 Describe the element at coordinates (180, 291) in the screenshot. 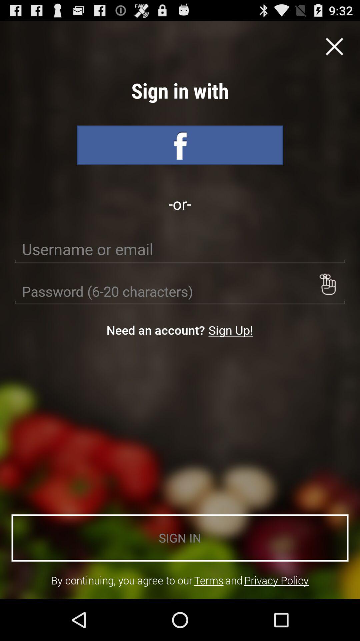

I see `enter password` at that location.